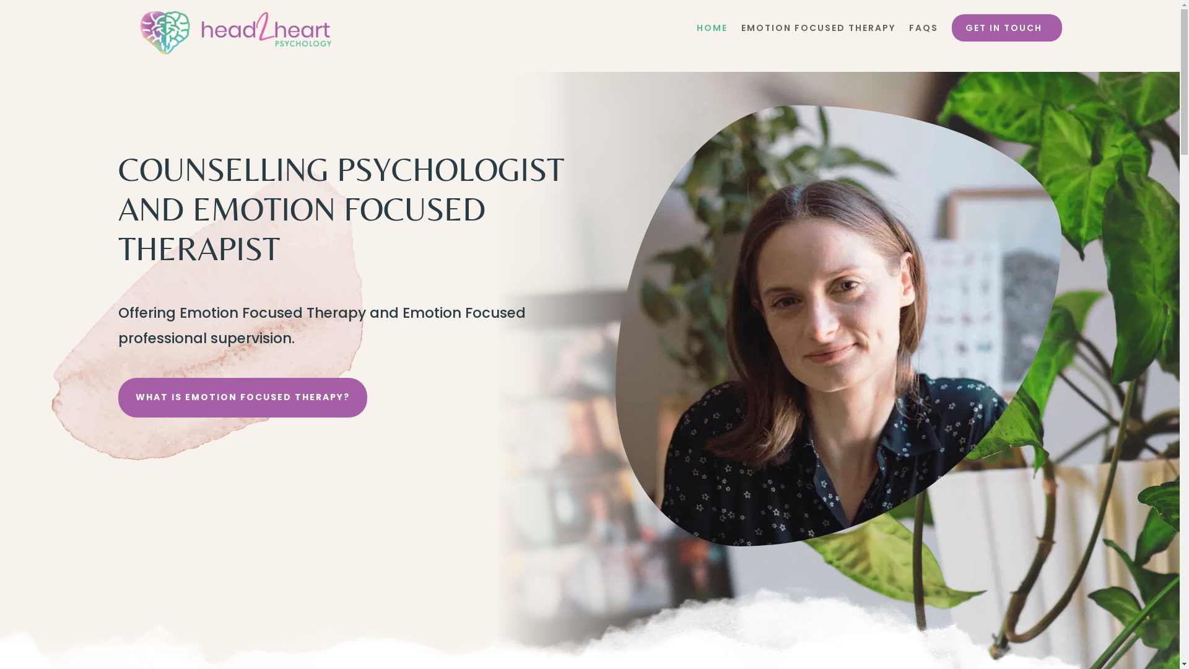 This screenshot has width=1189, height=669. I want to click on Immogen-o-connor-pscyhologist, so click(838, 326).